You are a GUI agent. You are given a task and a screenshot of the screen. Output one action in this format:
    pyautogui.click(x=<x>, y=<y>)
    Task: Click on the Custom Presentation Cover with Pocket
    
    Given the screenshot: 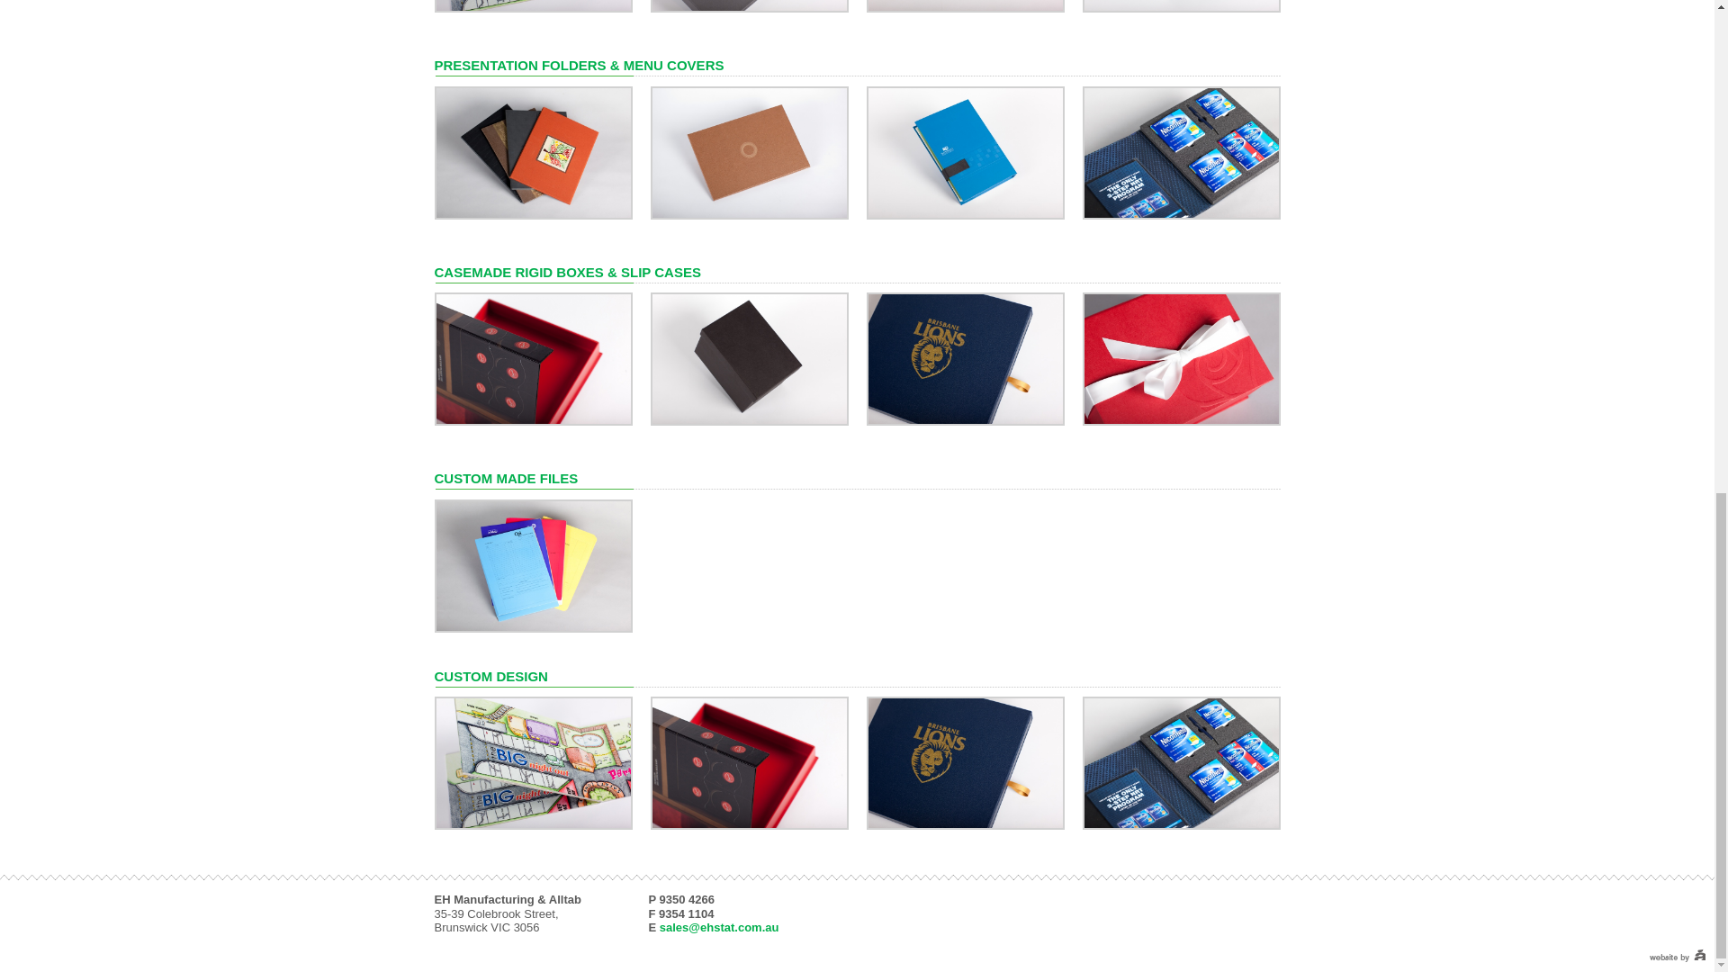 What is the action you would take?
    pyautogui.click(x=965, y=151)
    